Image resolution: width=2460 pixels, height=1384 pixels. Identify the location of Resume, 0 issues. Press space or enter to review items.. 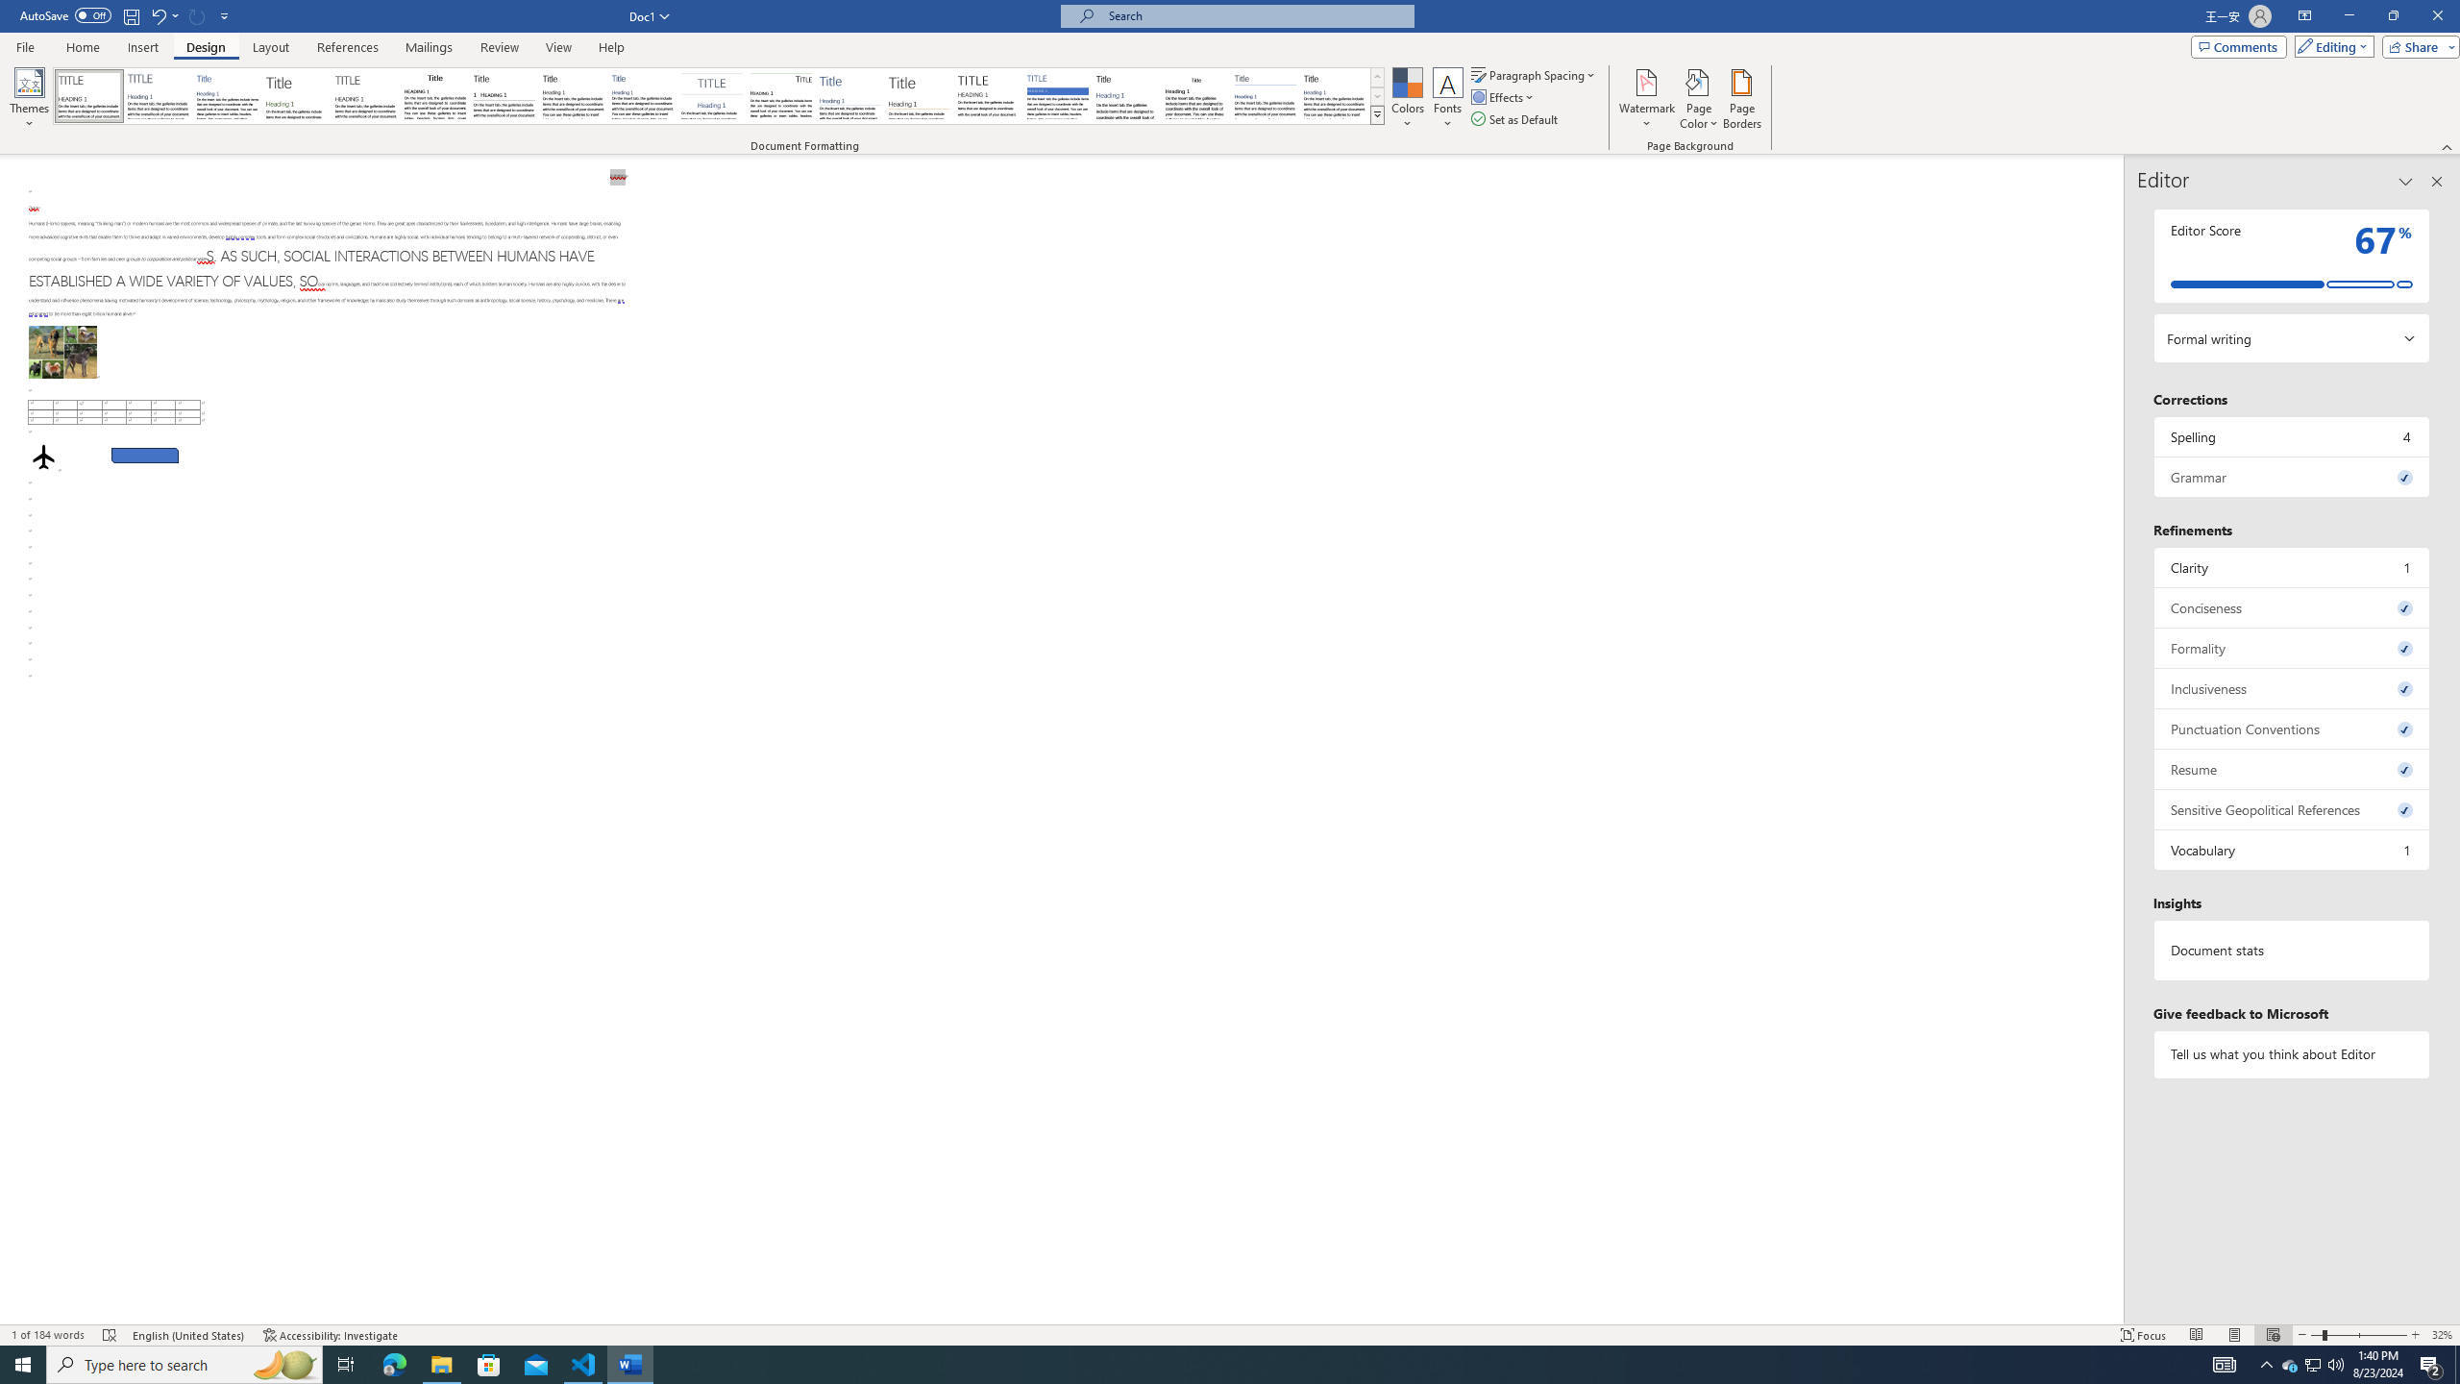
(2293, 769).